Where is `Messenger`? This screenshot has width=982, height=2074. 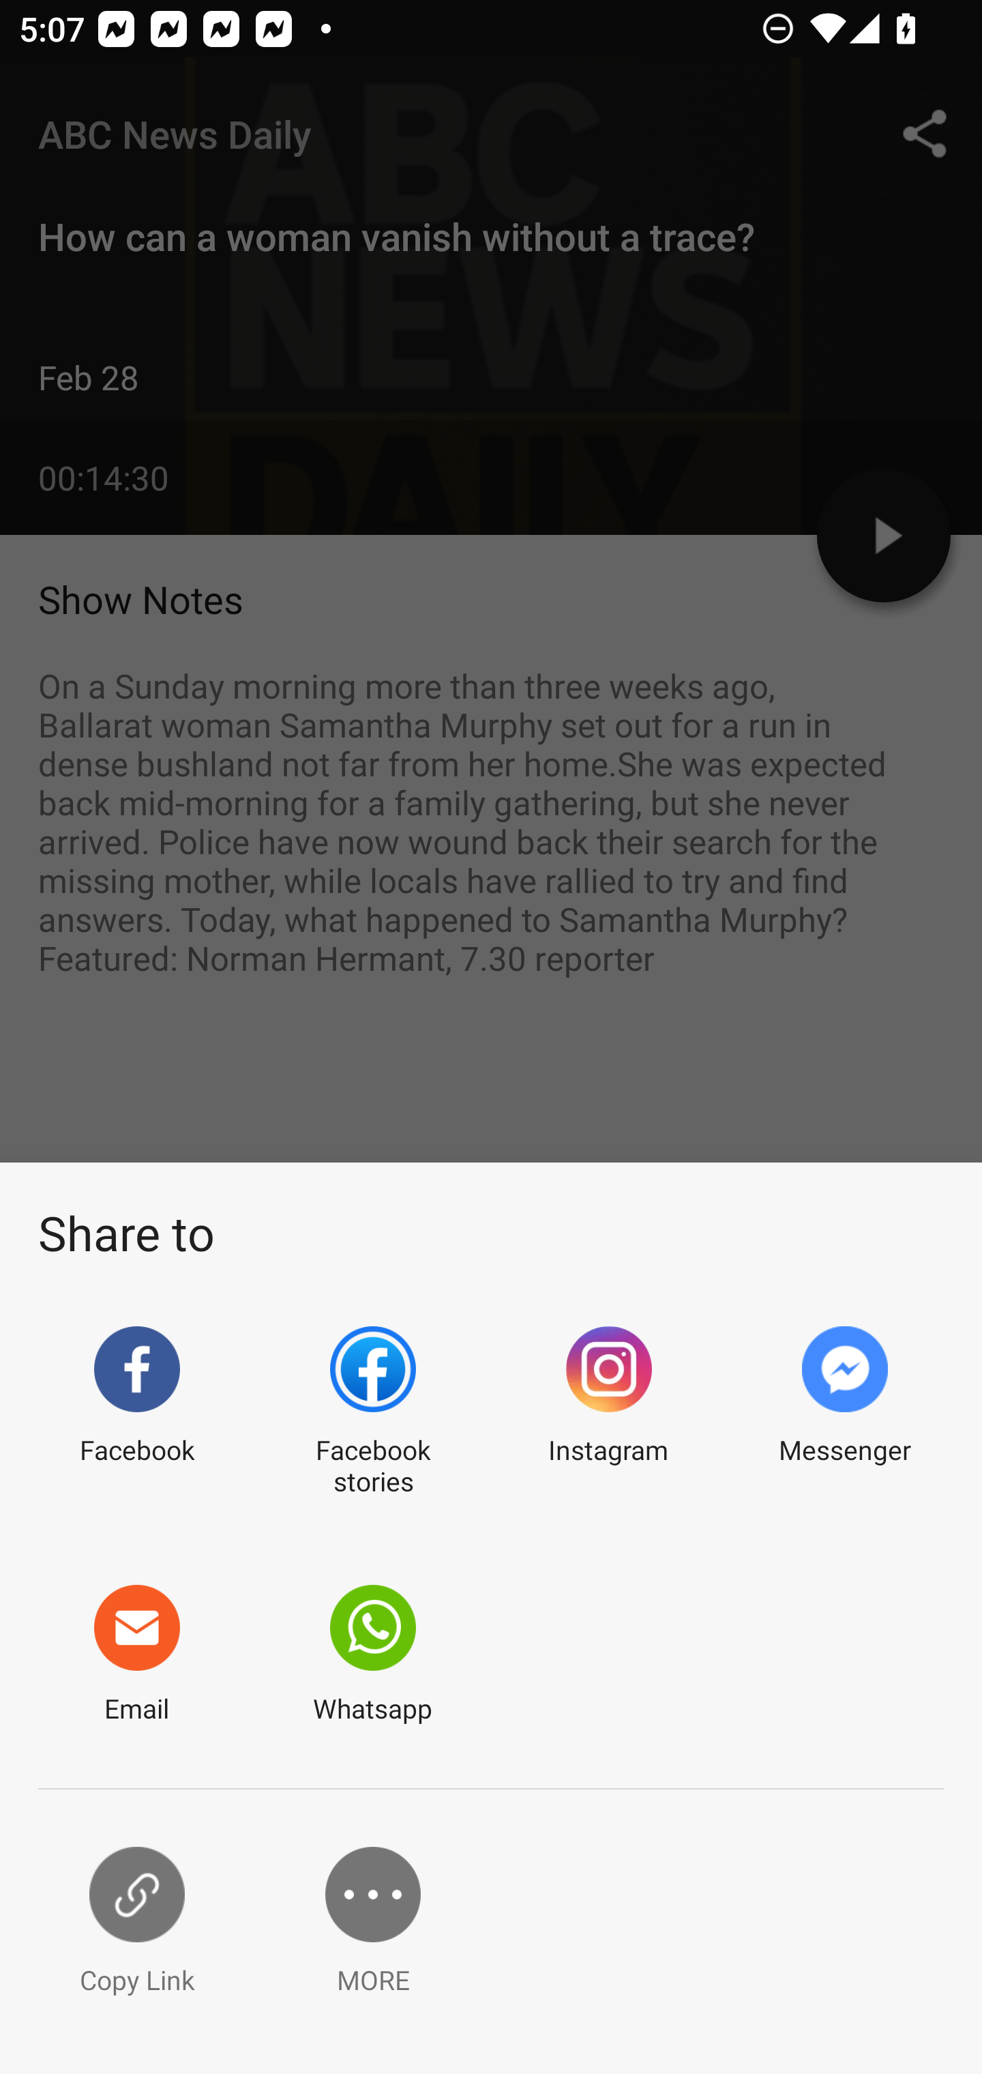 Messenger is located at coordinates (844, 1412).